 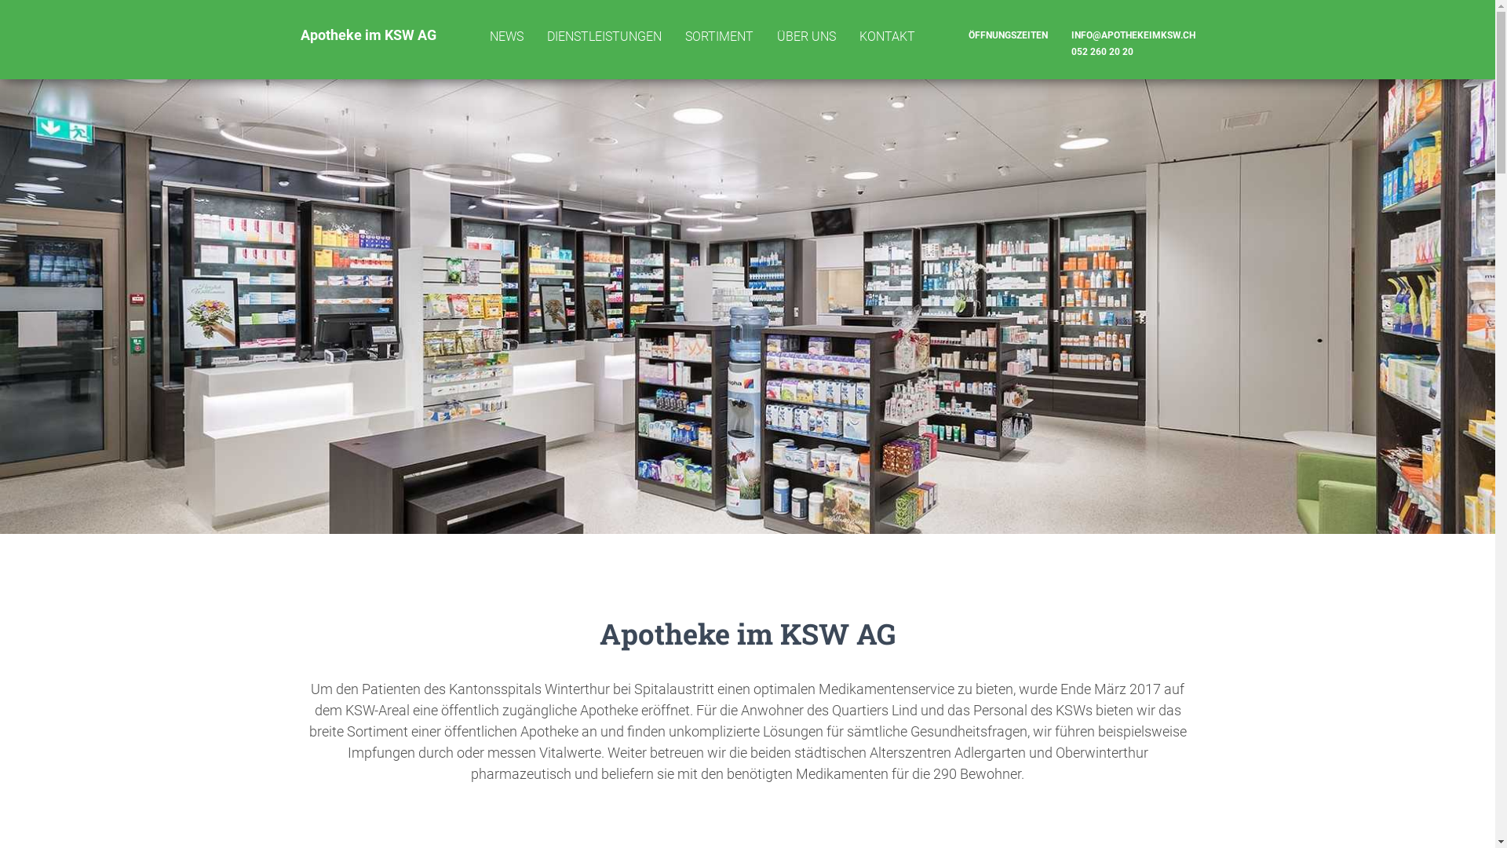 What do you see at coordinates (505, 37) in the screenshot?
I see `NEWS` at bounding box center [505, 37].